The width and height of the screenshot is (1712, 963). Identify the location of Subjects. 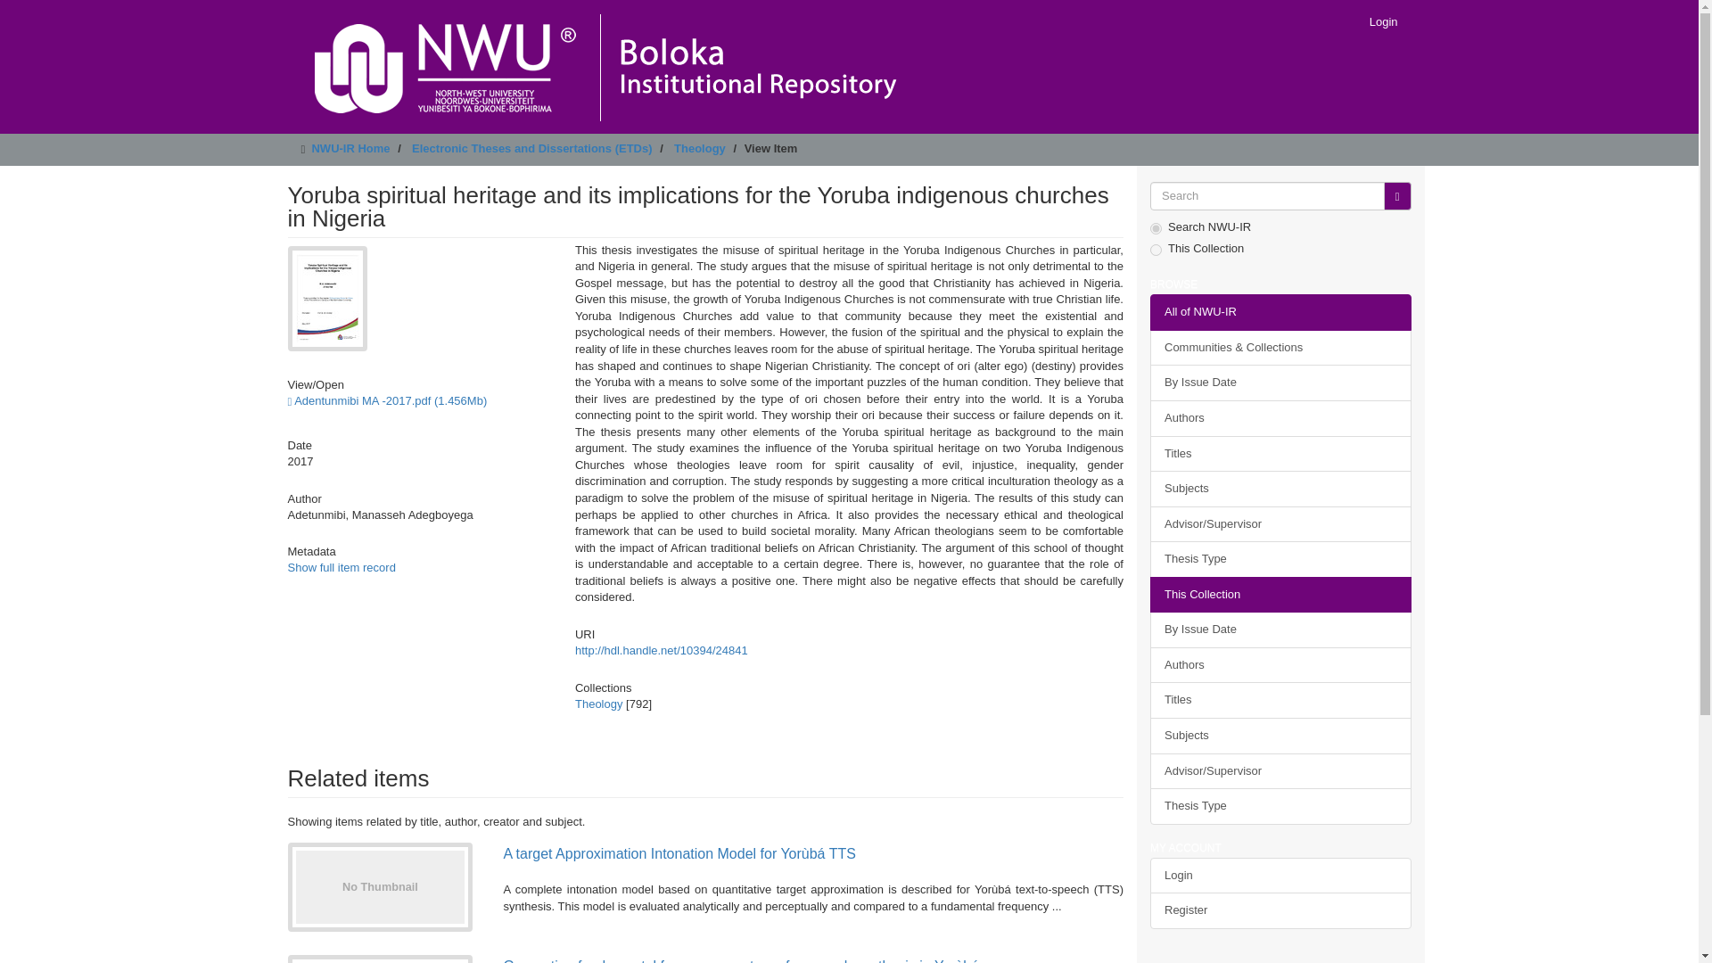
(1280, 489).